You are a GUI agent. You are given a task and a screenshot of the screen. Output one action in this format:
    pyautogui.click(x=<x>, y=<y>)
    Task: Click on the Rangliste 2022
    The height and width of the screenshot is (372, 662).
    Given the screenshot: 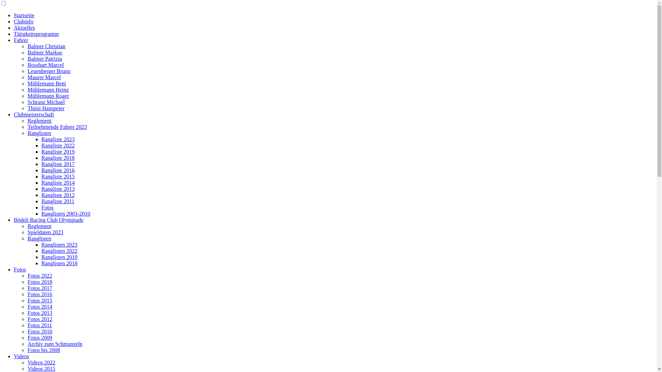 What is the action you would take?
    pyautogui.click(x=58, y=145)
    